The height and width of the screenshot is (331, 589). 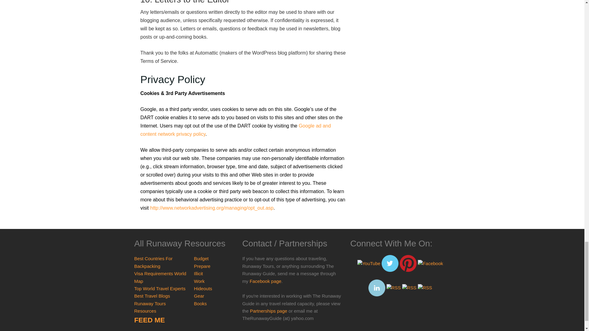 What do you see at coordinates (430, 263) in the screenshot?
I see `Facebook` at bounding box center [430, 263].